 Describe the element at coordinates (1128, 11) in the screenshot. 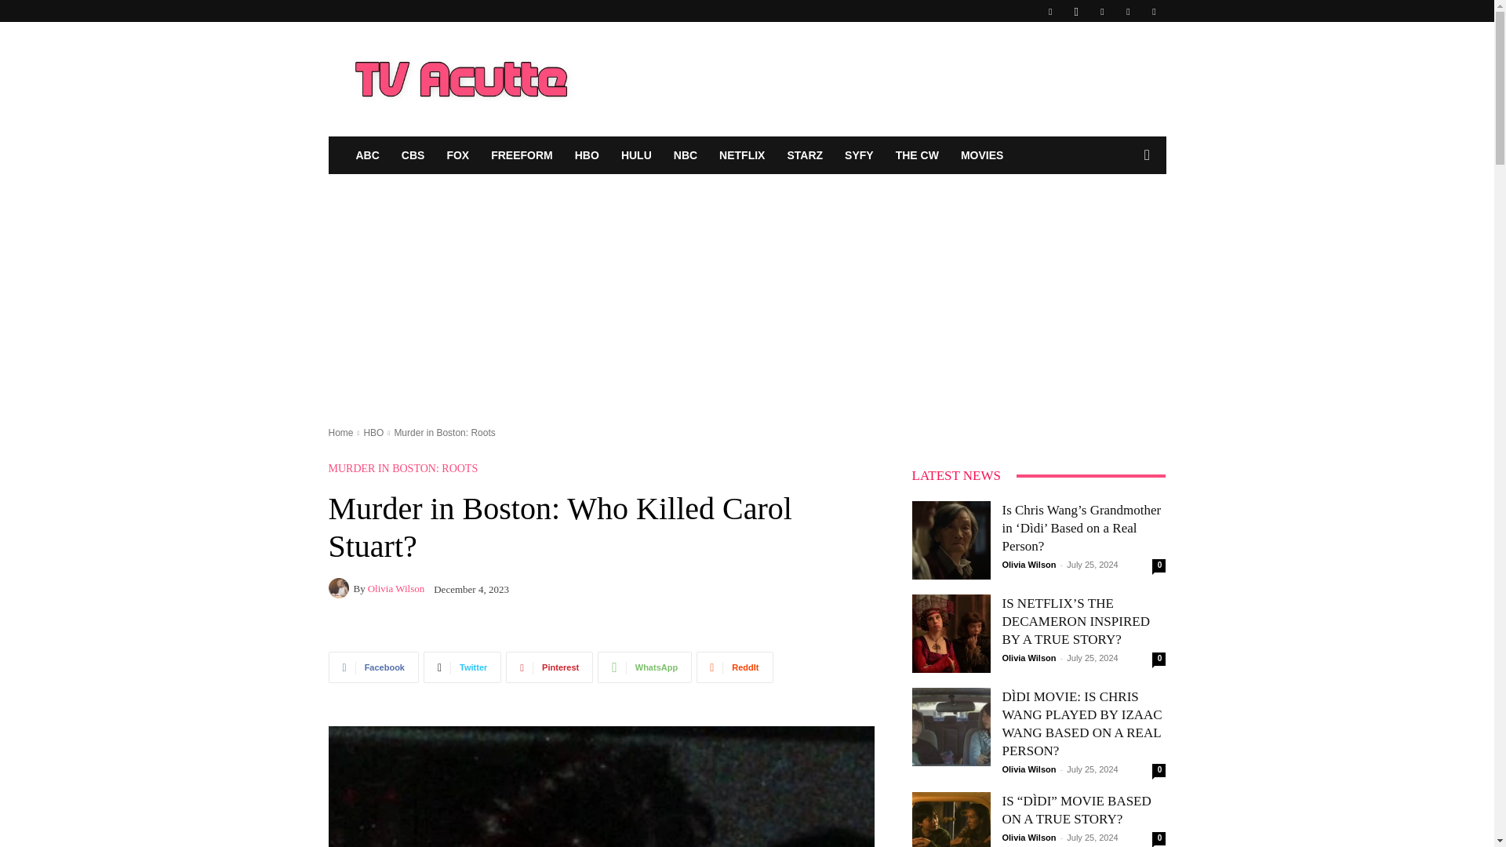

I see `Twitter` at that location.